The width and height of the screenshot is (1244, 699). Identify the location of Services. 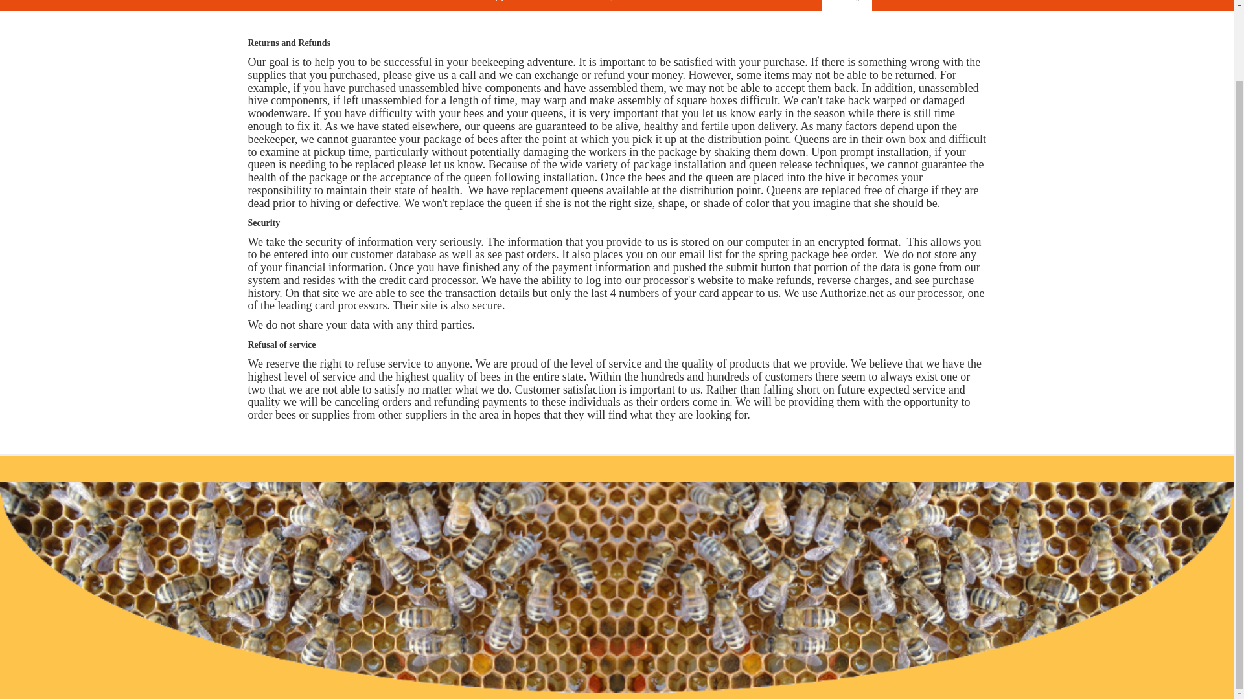
(654, 5).